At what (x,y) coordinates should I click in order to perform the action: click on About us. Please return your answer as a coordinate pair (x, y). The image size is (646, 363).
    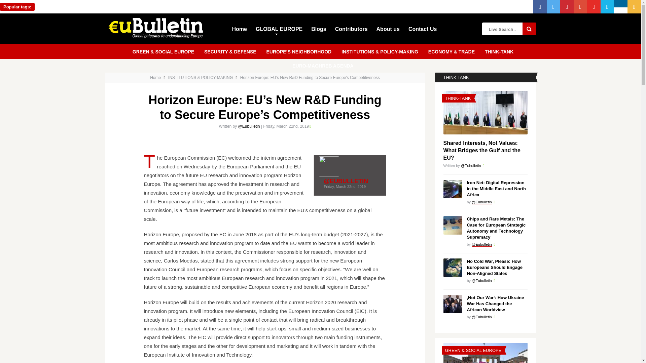
    Looking at the image, I should click on (388, 28).